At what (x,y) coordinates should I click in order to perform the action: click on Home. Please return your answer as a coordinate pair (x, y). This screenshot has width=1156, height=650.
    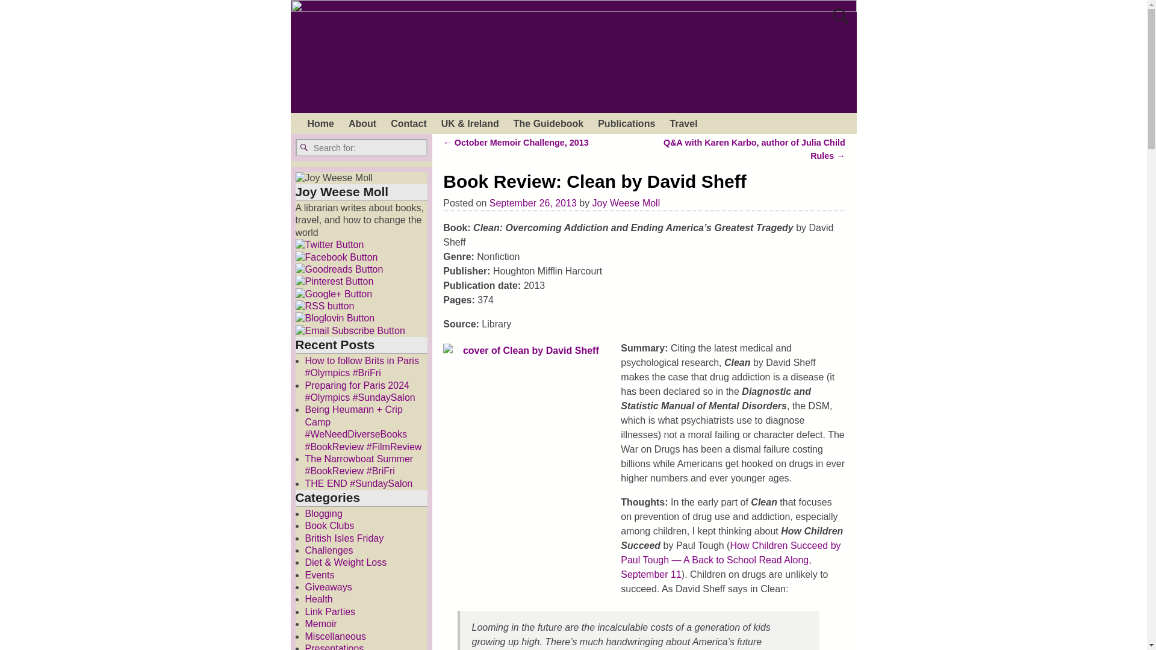
    Looking at the image, I should click on (320, 123).